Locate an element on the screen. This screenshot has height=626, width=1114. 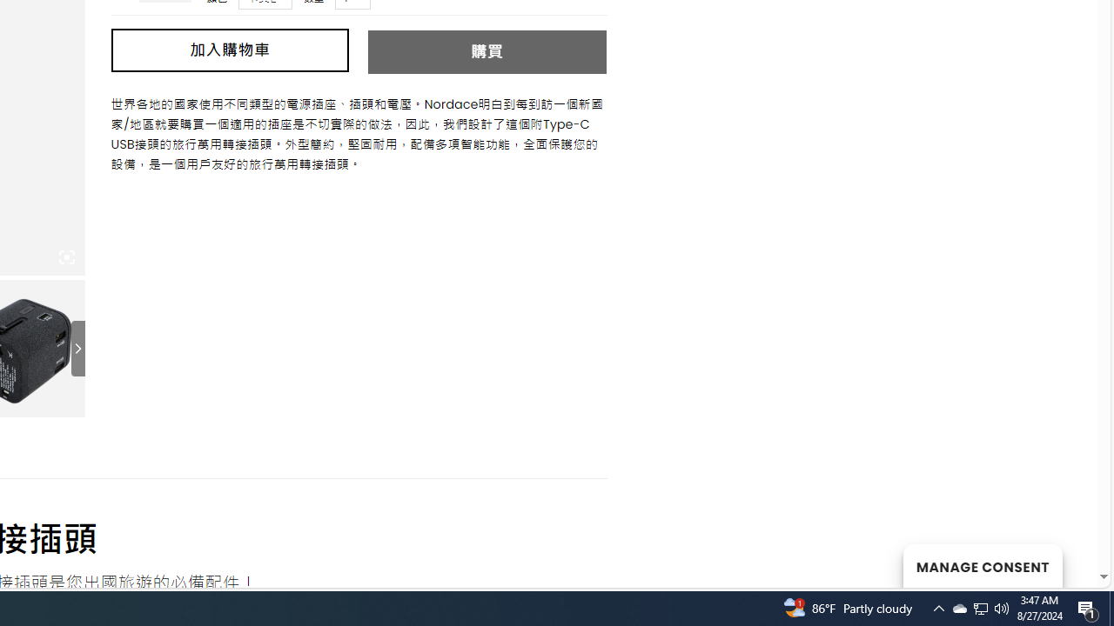
MANAGE CONSENT is located at coordinates (982, 565).